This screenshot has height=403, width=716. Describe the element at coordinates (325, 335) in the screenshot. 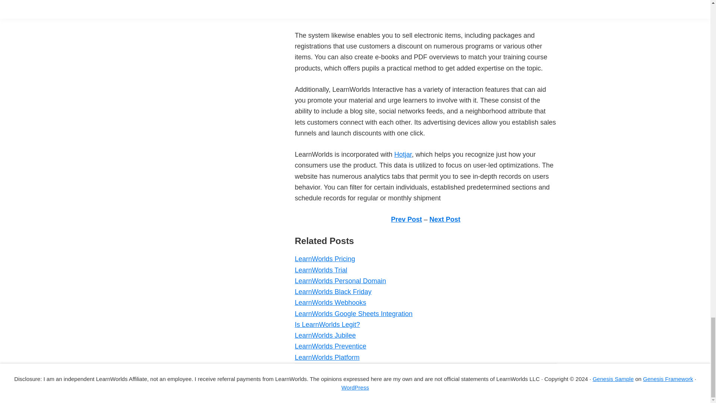

I see `LearnWorlds Jubilee` at that location.